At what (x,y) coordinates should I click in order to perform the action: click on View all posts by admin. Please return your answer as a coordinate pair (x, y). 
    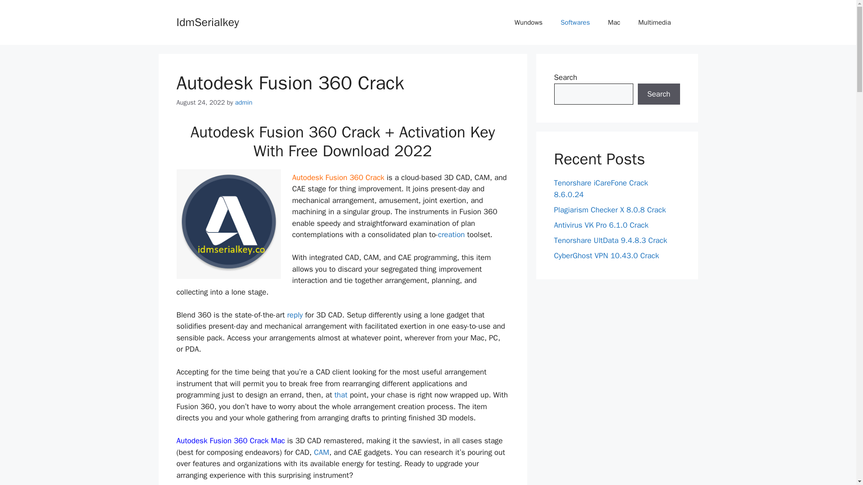
    Looking at the image, I should click on (244, 102).